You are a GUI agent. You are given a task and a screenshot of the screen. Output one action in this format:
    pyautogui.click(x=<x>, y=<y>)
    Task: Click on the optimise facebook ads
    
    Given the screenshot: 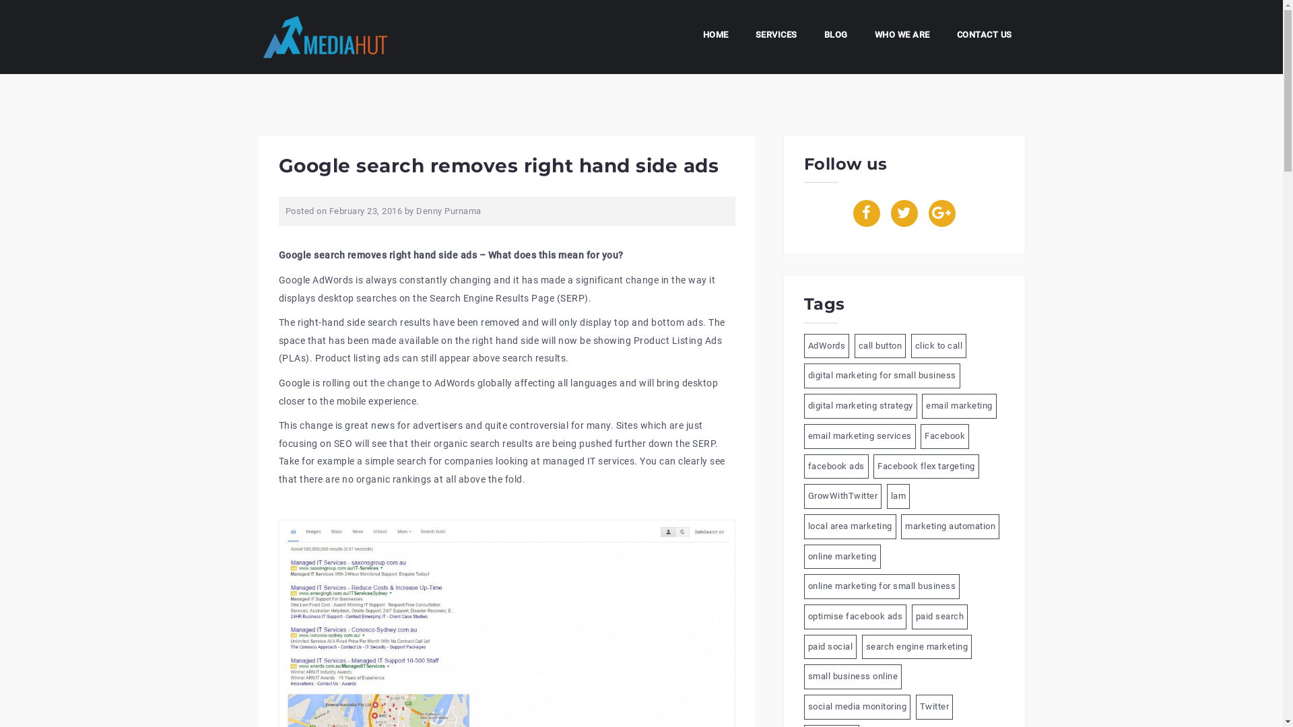 What is the action you would take?
    pyautogui.click(x=855, y=617)
    